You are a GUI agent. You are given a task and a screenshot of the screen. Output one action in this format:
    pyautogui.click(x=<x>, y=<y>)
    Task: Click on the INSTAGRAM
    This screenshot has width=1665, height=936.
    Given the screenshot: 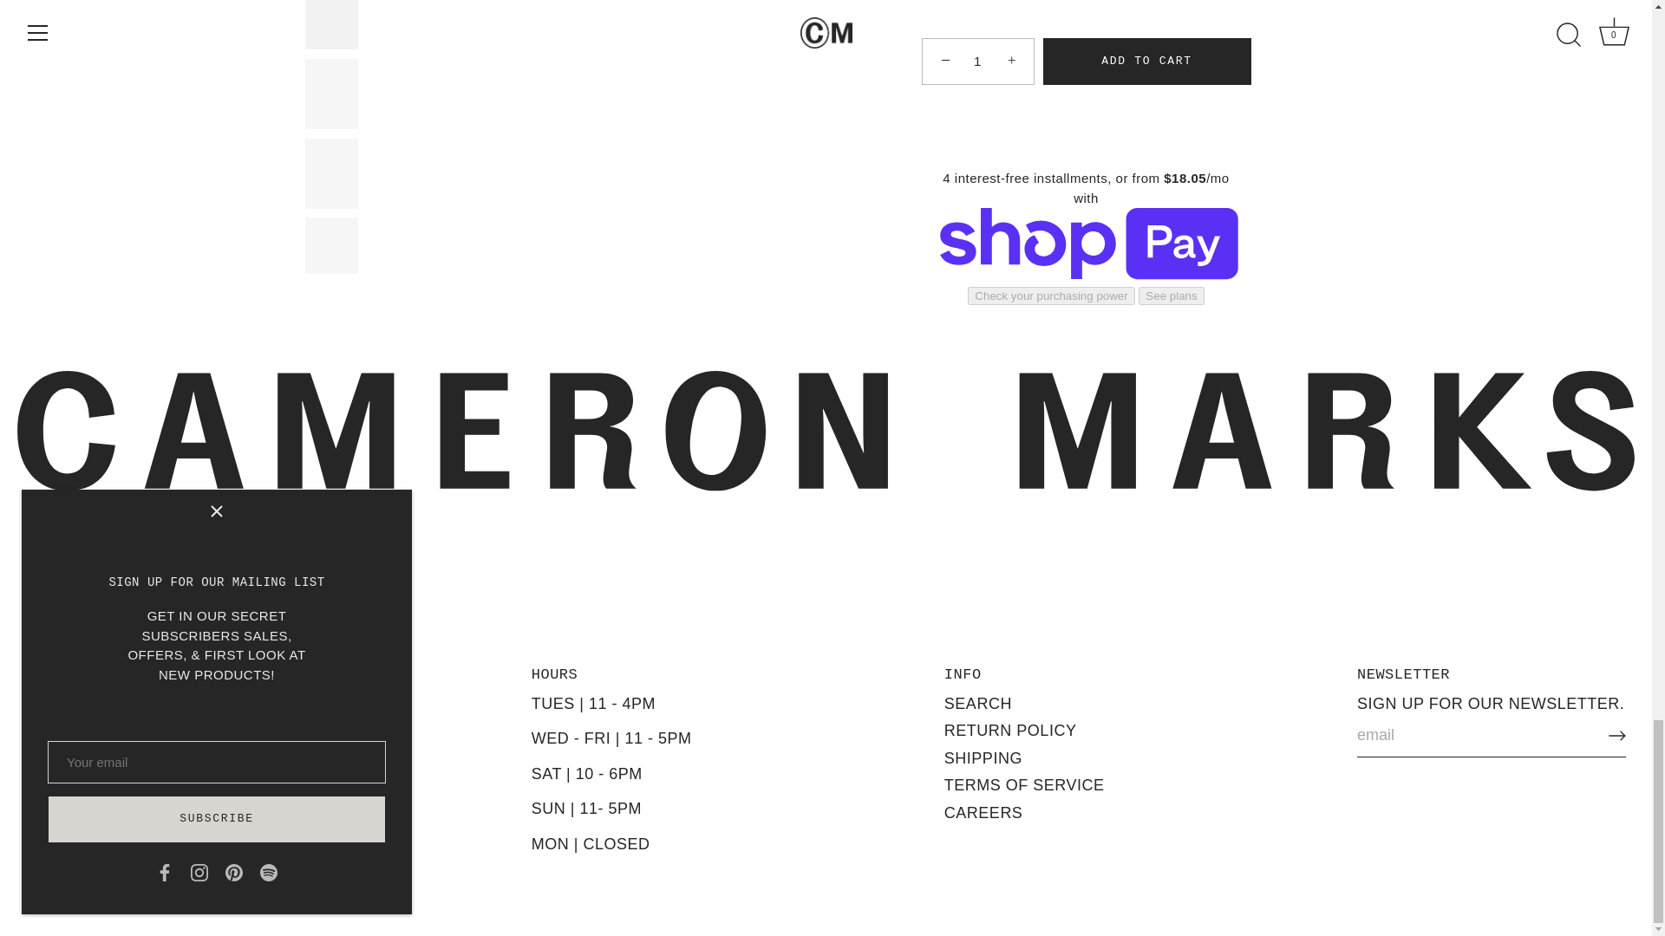 What is the action you would take?
    pyautogui.click(x=78, y=804)
    